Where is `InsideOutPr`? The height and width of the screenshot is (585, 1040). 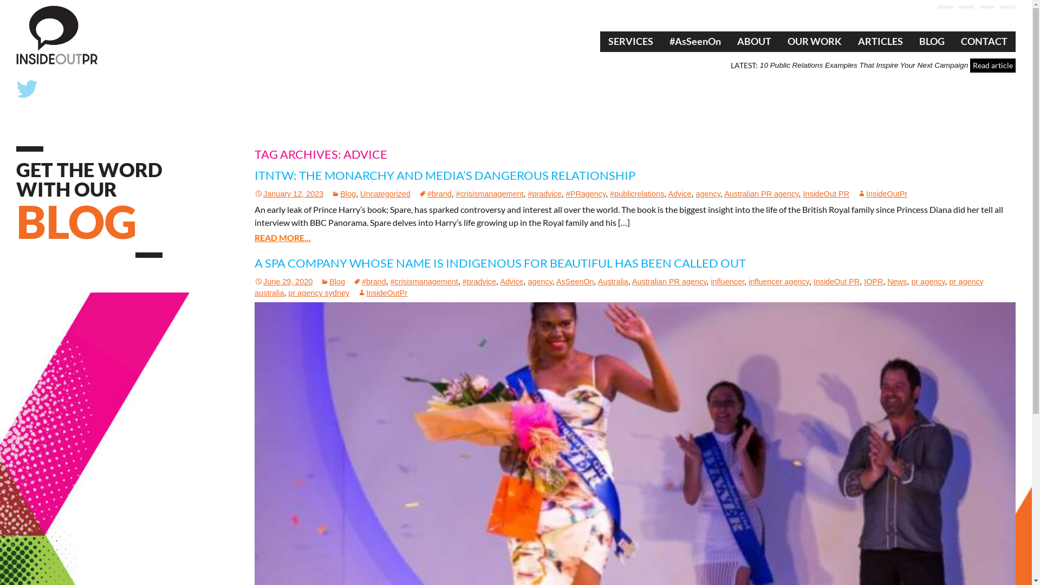
InsideOutPr is located at coordinates (382, 293).